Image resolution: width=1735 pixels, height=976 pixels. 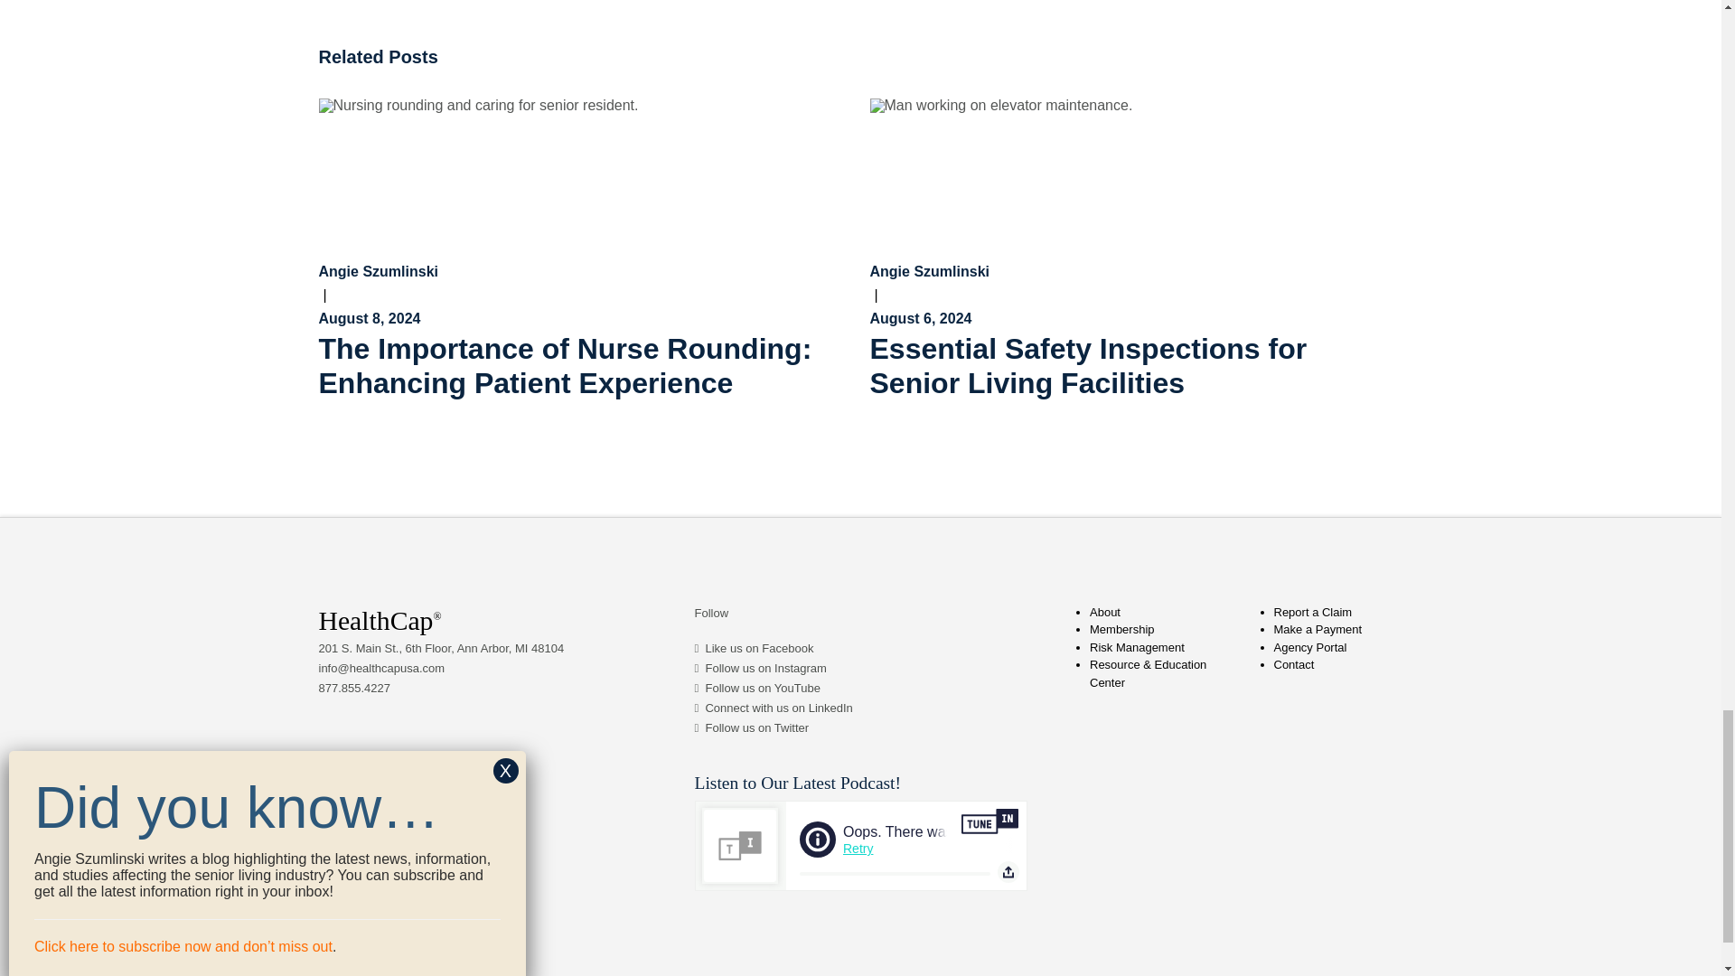 I want to click on Make a Payment, so click(x=1318, y=629).